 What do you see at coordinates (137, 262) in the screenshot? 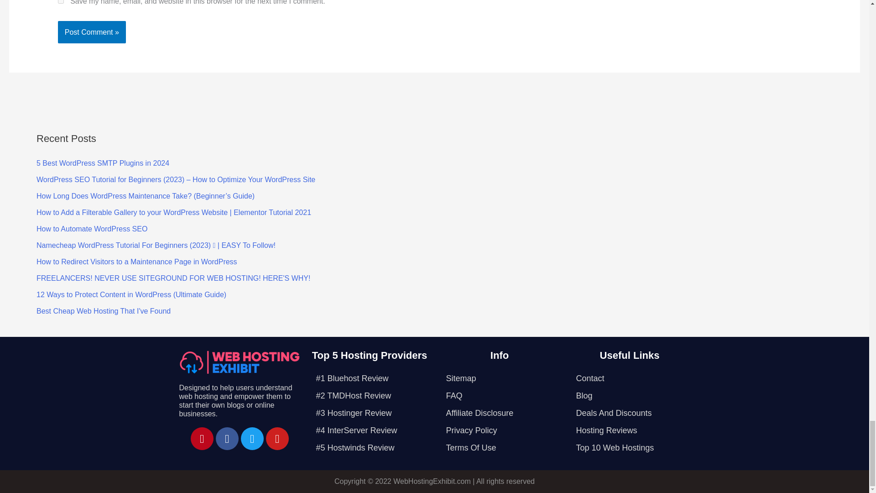
I see `How to Redirect Visitors to a Maintenance Page in WordPress` at bounding box center [137, 262].